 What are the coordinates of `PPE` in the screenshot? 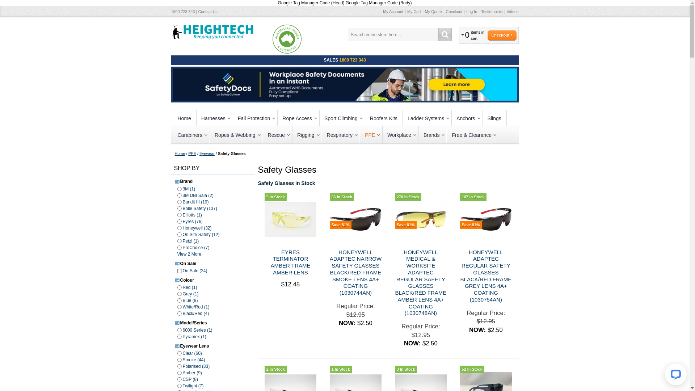 It's located at (371, 135).